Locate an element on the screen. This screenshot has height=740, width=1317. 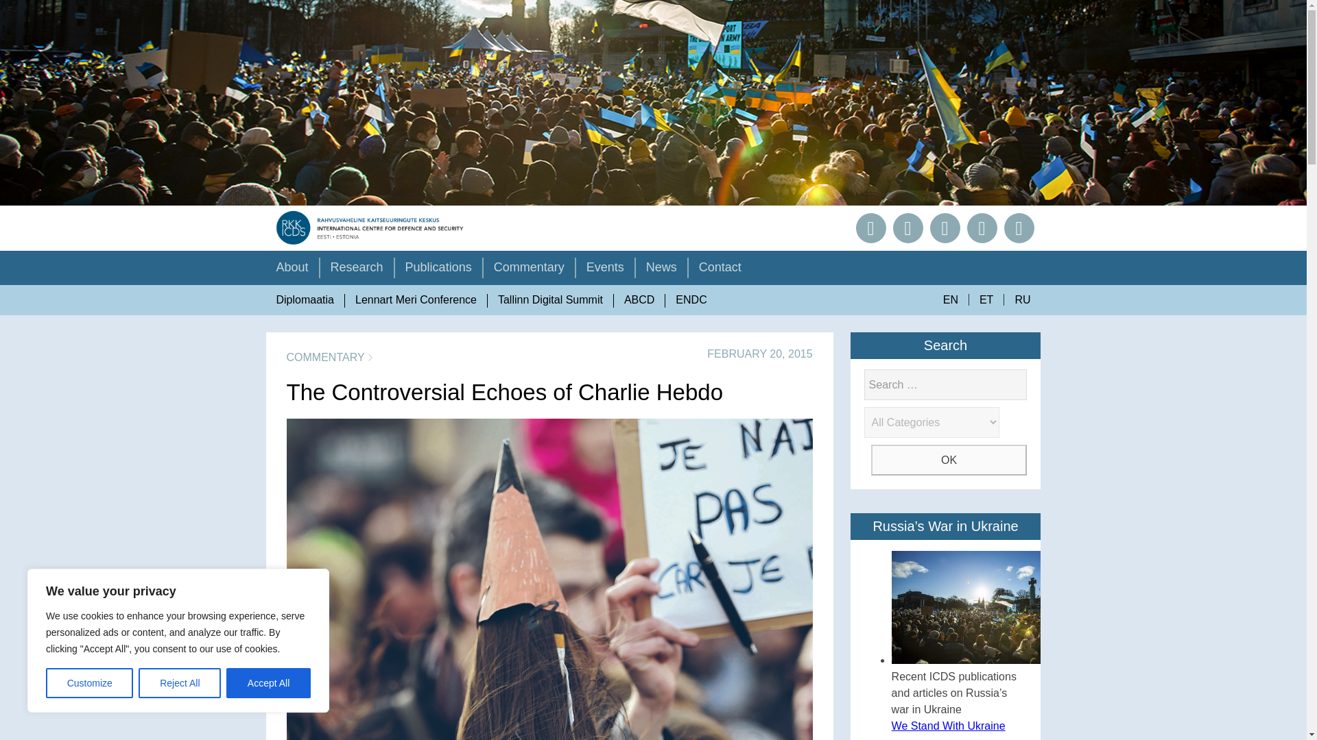
ABCD is located at coordinates (639, 300).